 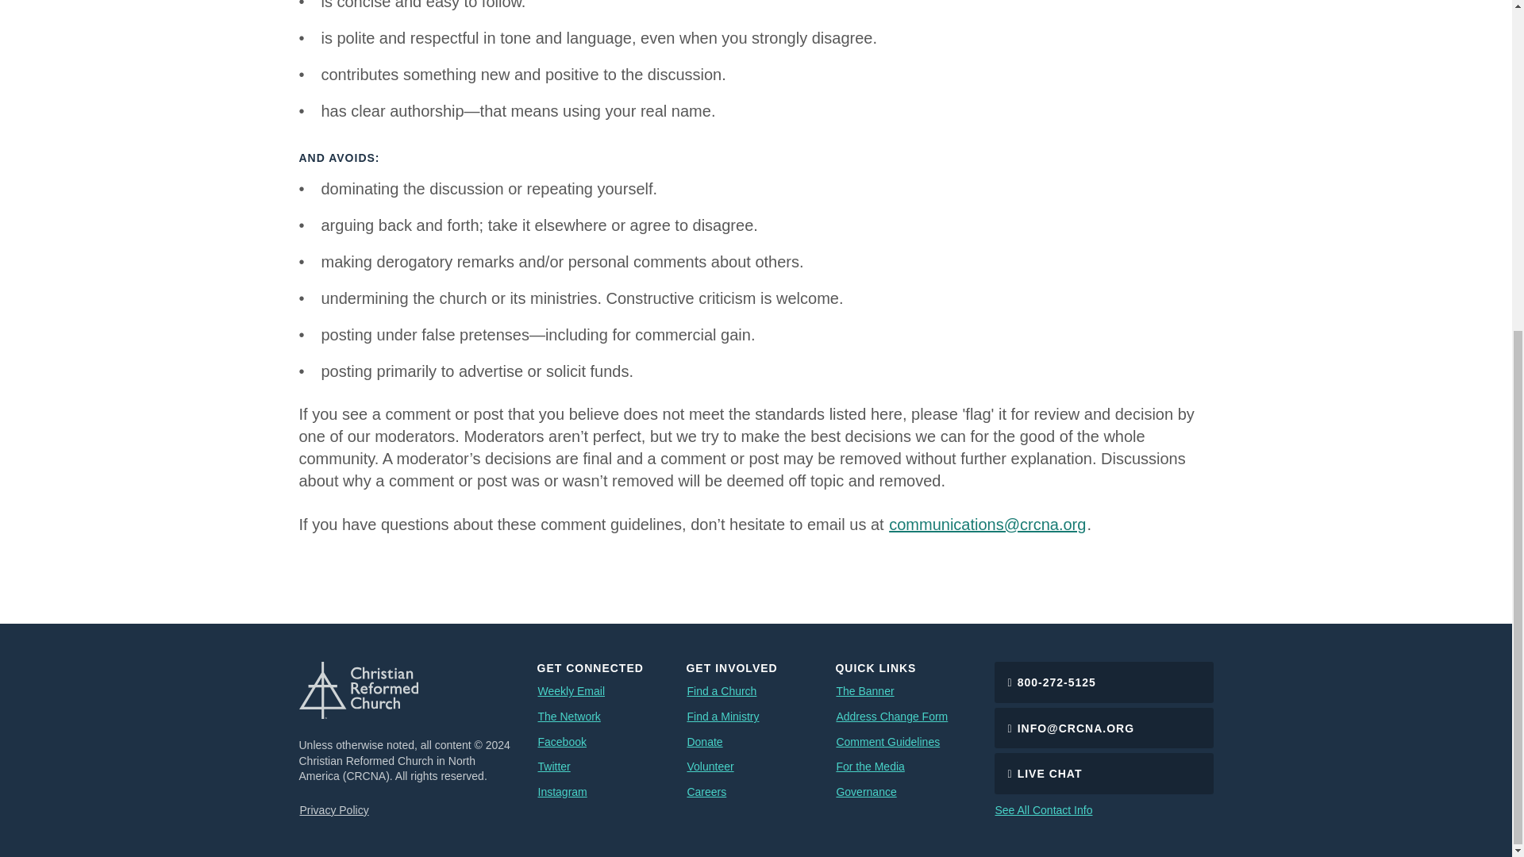 I want to click on Careers, so click(x=706, y=792).